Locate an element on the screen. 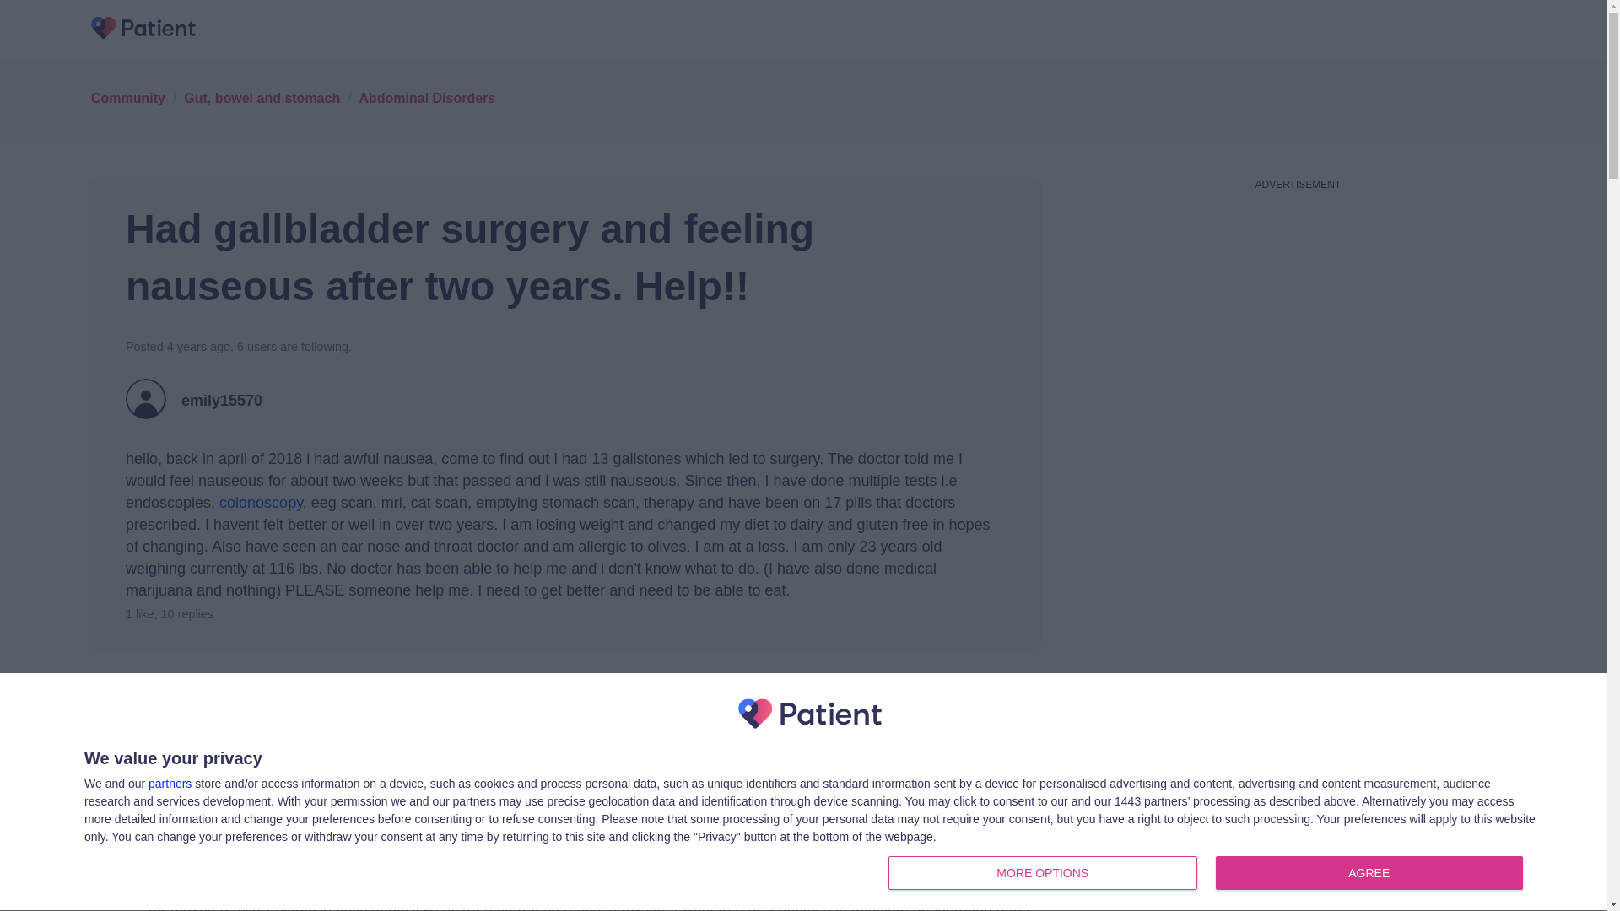  colonoscopy is located at coordinates (261, 503).